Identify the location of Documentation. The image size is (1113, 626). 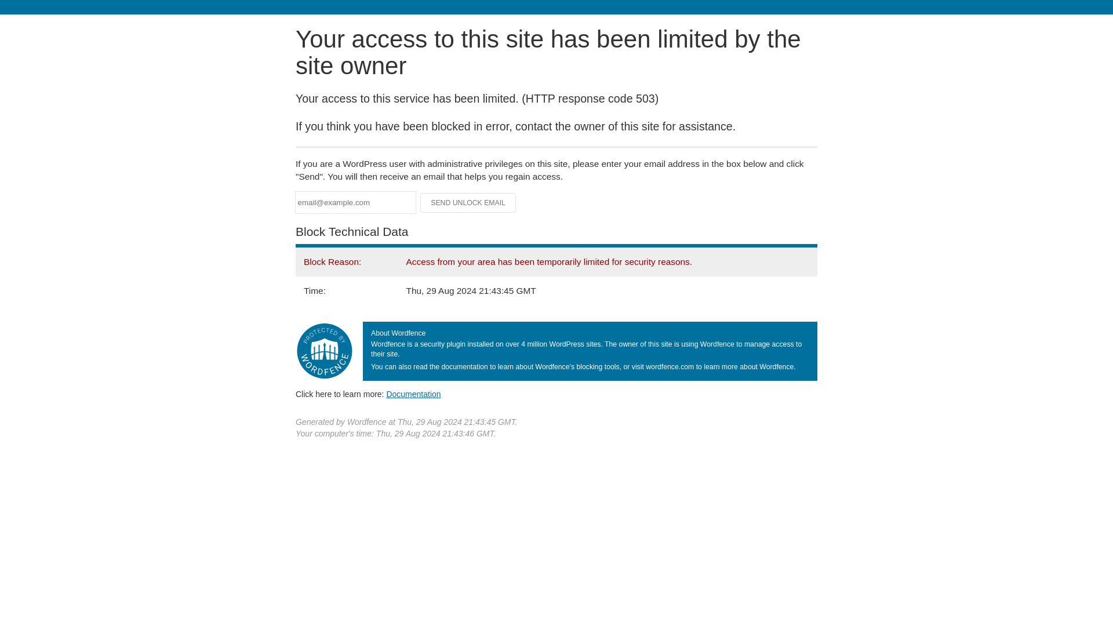
(413, 394).